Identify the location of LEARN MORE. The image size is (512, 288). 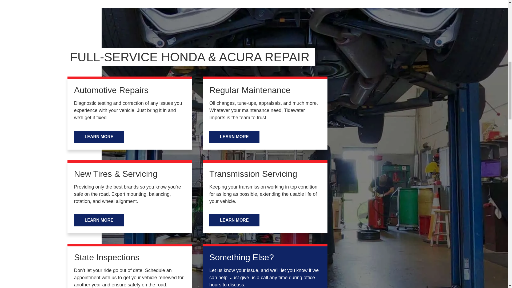
(99, 220).